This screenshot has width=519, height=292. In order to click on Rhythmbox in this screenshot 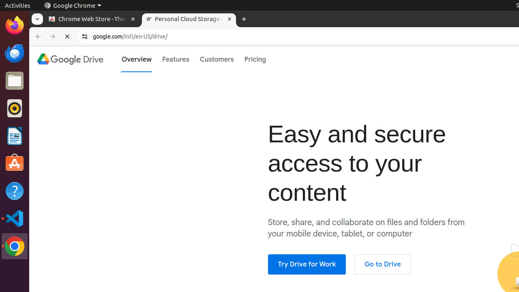, I will do `click(15, 108)`.